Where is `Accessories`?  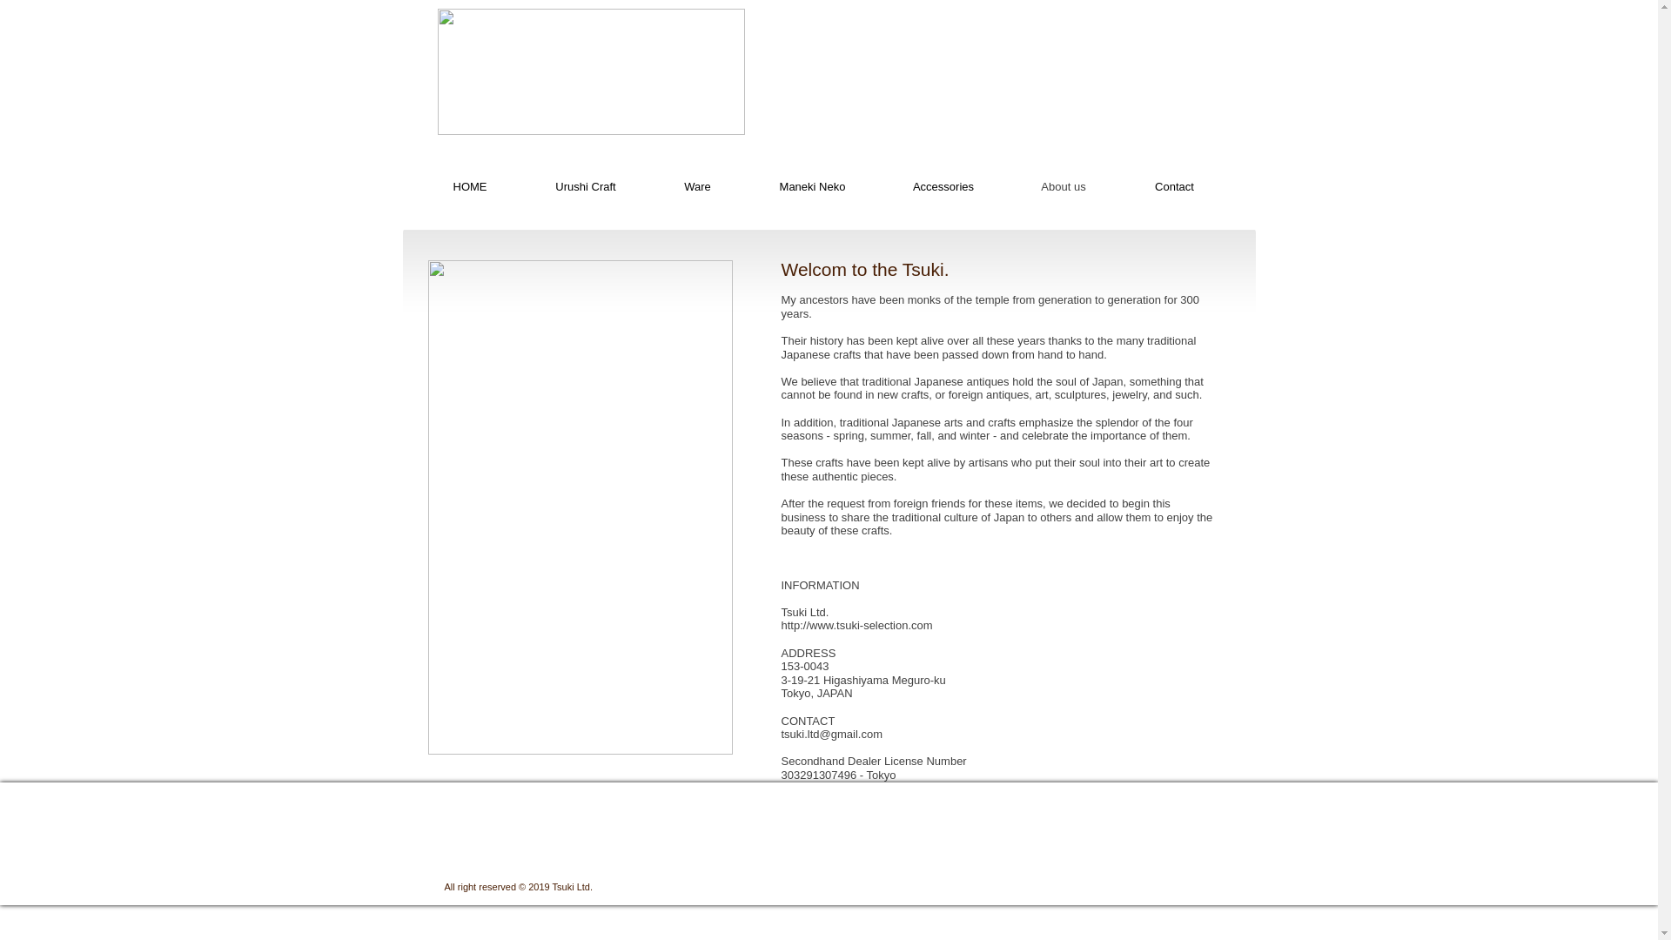 Accessories is located at coordinates (943, 186).